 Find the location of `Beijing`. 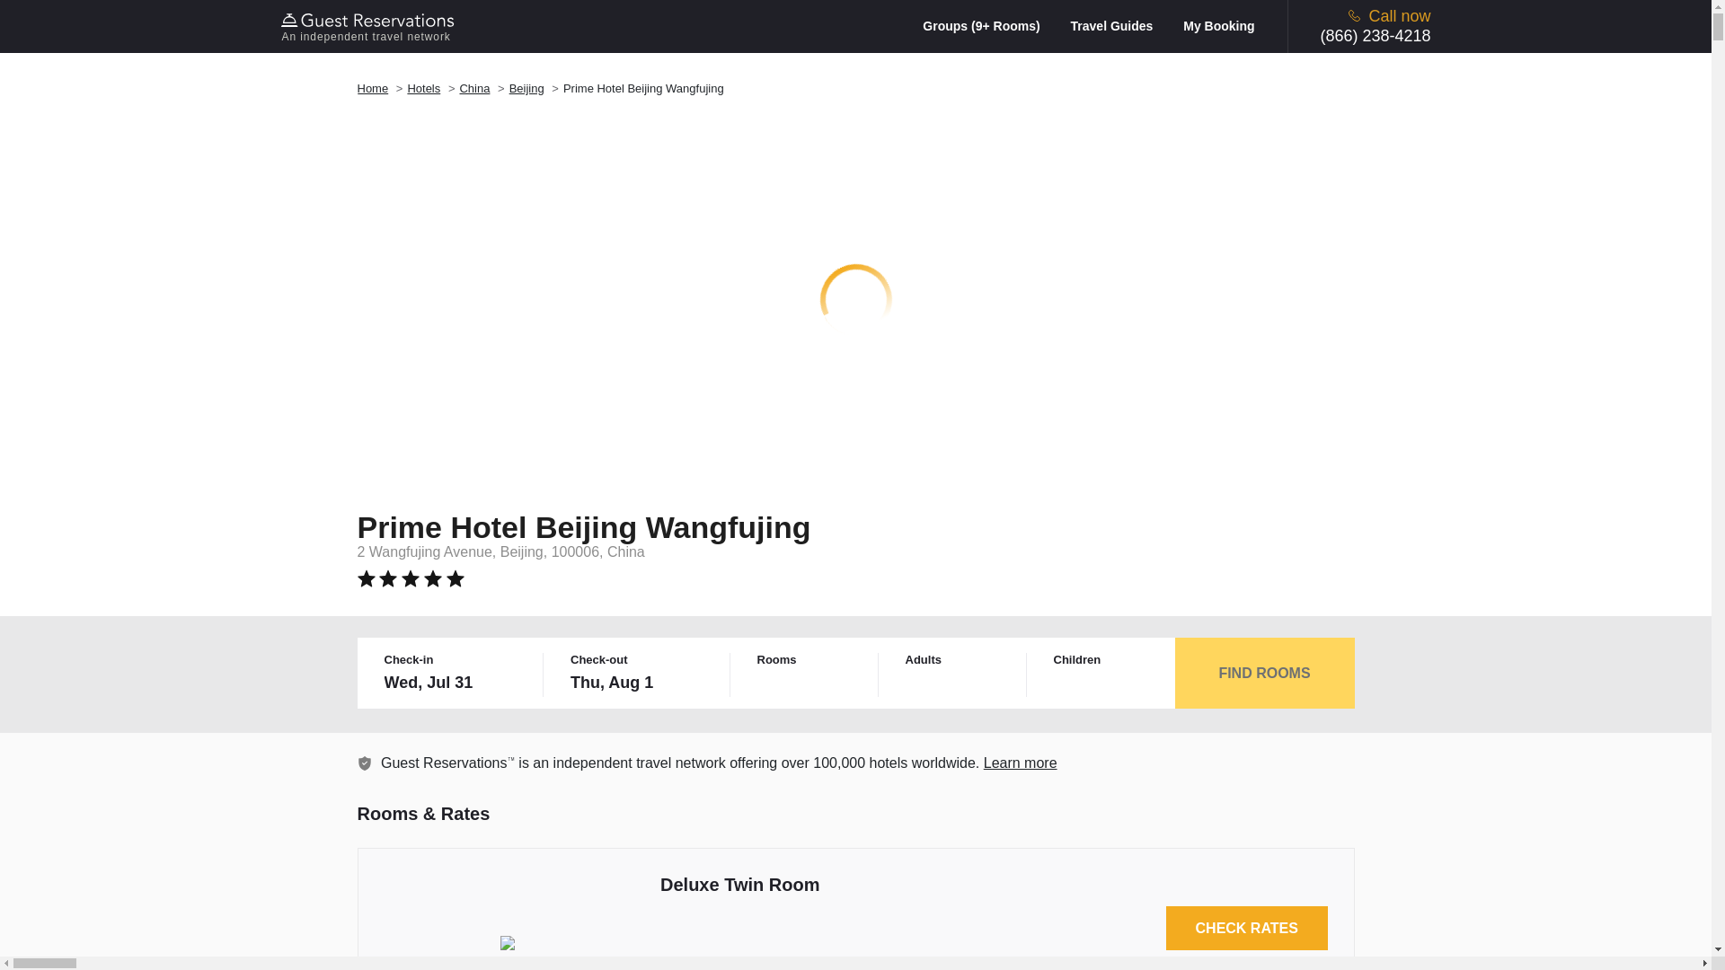

Beijing is located at coordinates (526, 88).